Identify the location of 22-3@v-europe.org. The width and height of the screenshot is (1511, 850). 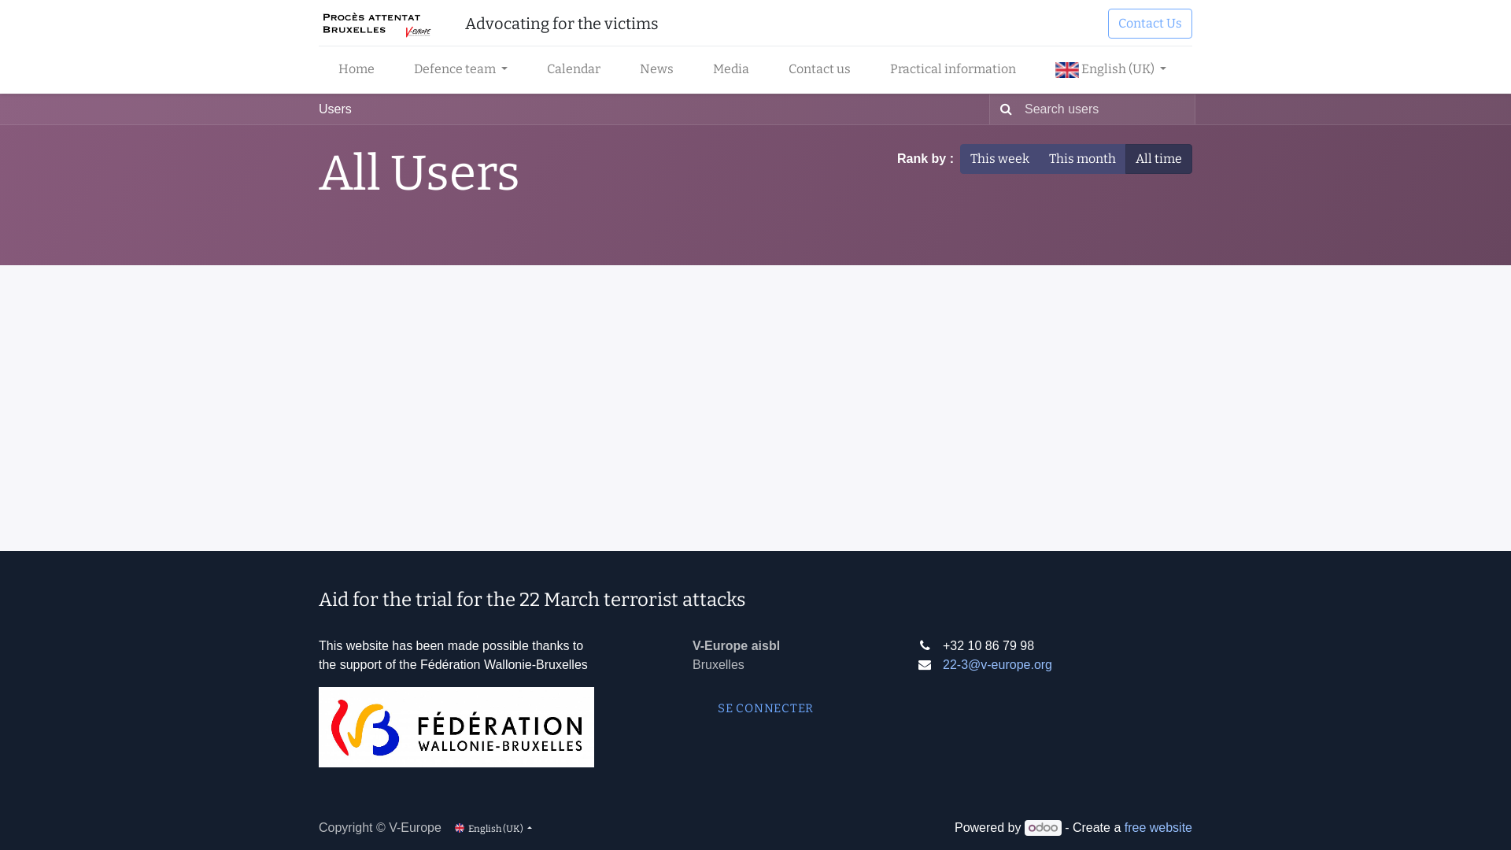
(998, 664).